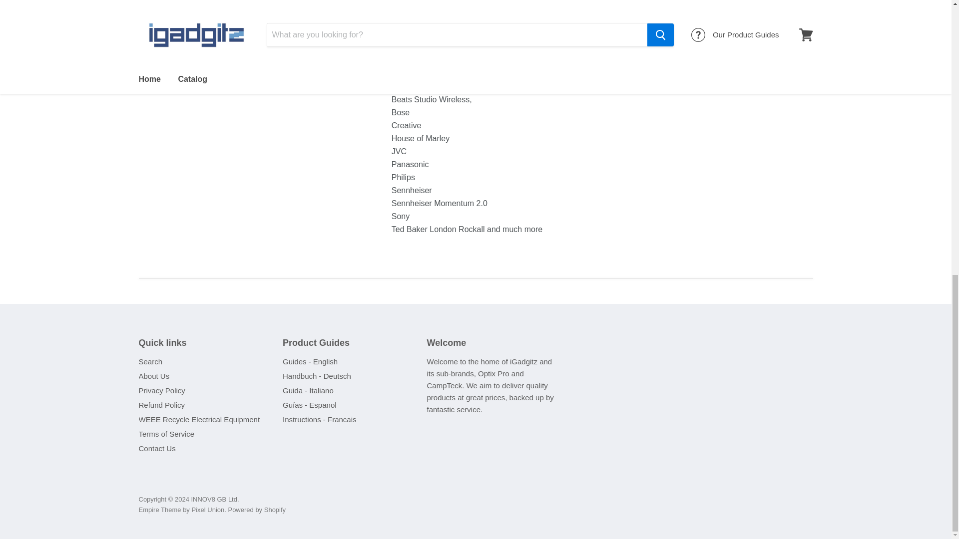 The width and height of the screenshot is (959, 539). What do you see at coordinates (199, 419) in the screenshot?
I see `WEEE Recycle Electrical Equipment` at bounding box center [199, 419].